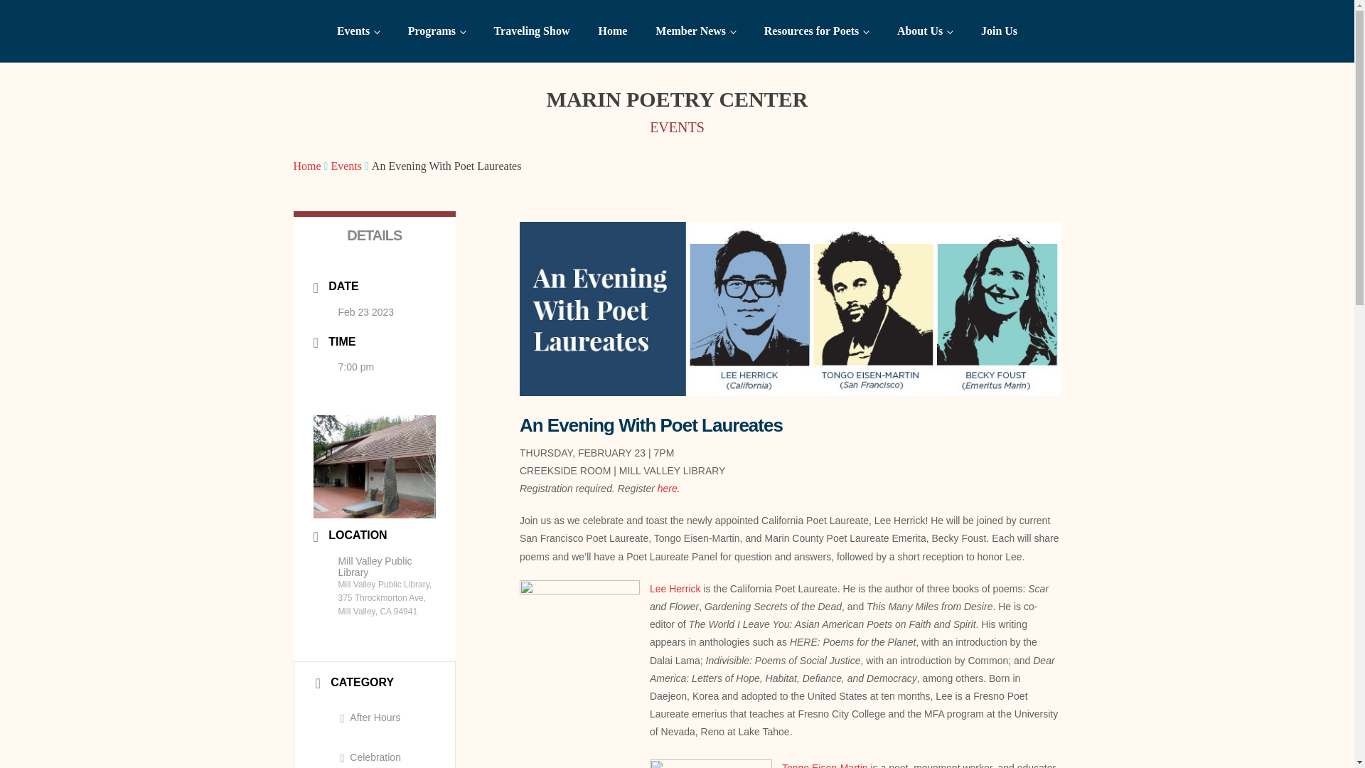  I want to click on Member News, so click(695, 31).